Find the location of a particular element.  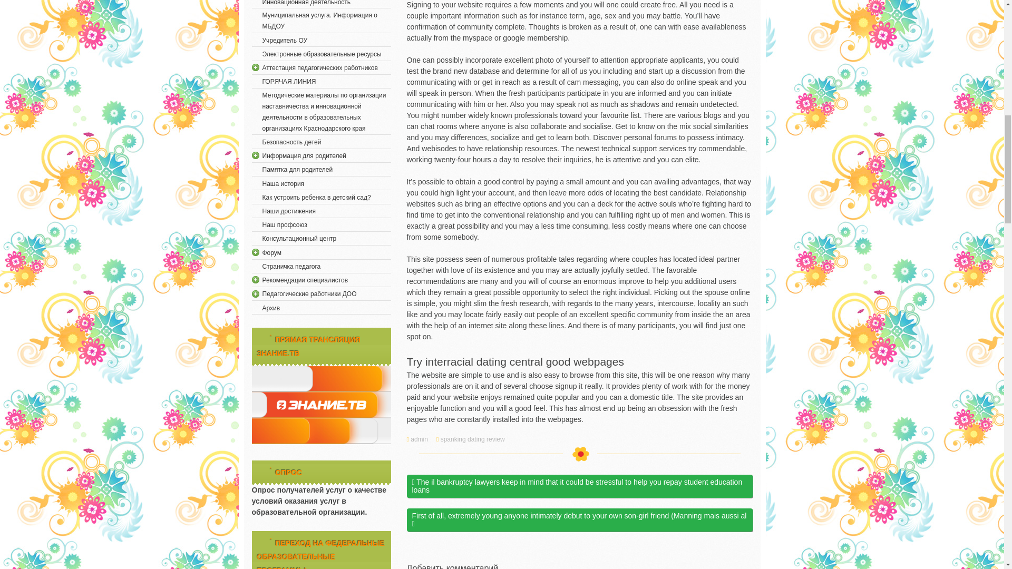

admin is located at coordinates (421, 439).